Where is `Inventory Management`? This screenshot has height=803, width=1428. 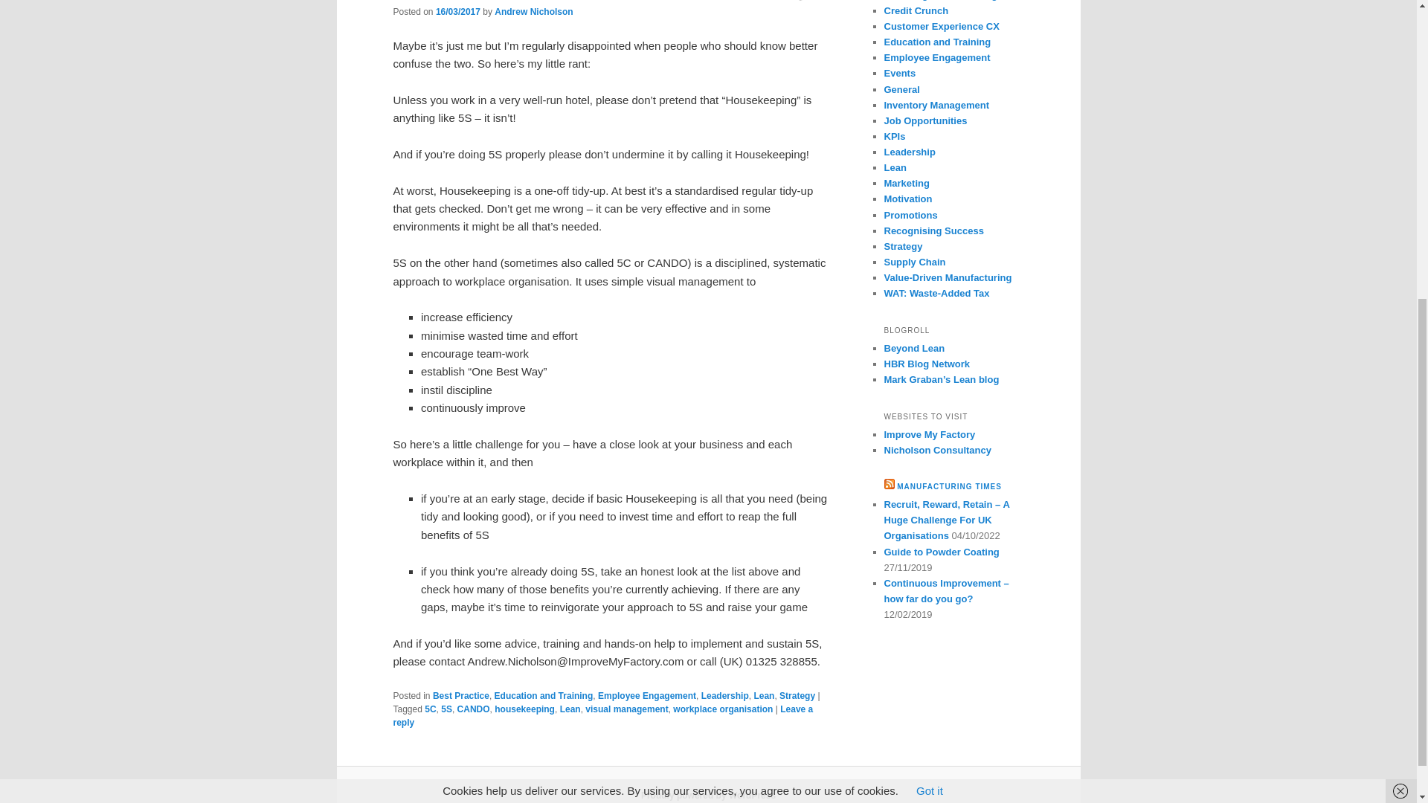
Inventory Management is located at coordinates (936, 105).